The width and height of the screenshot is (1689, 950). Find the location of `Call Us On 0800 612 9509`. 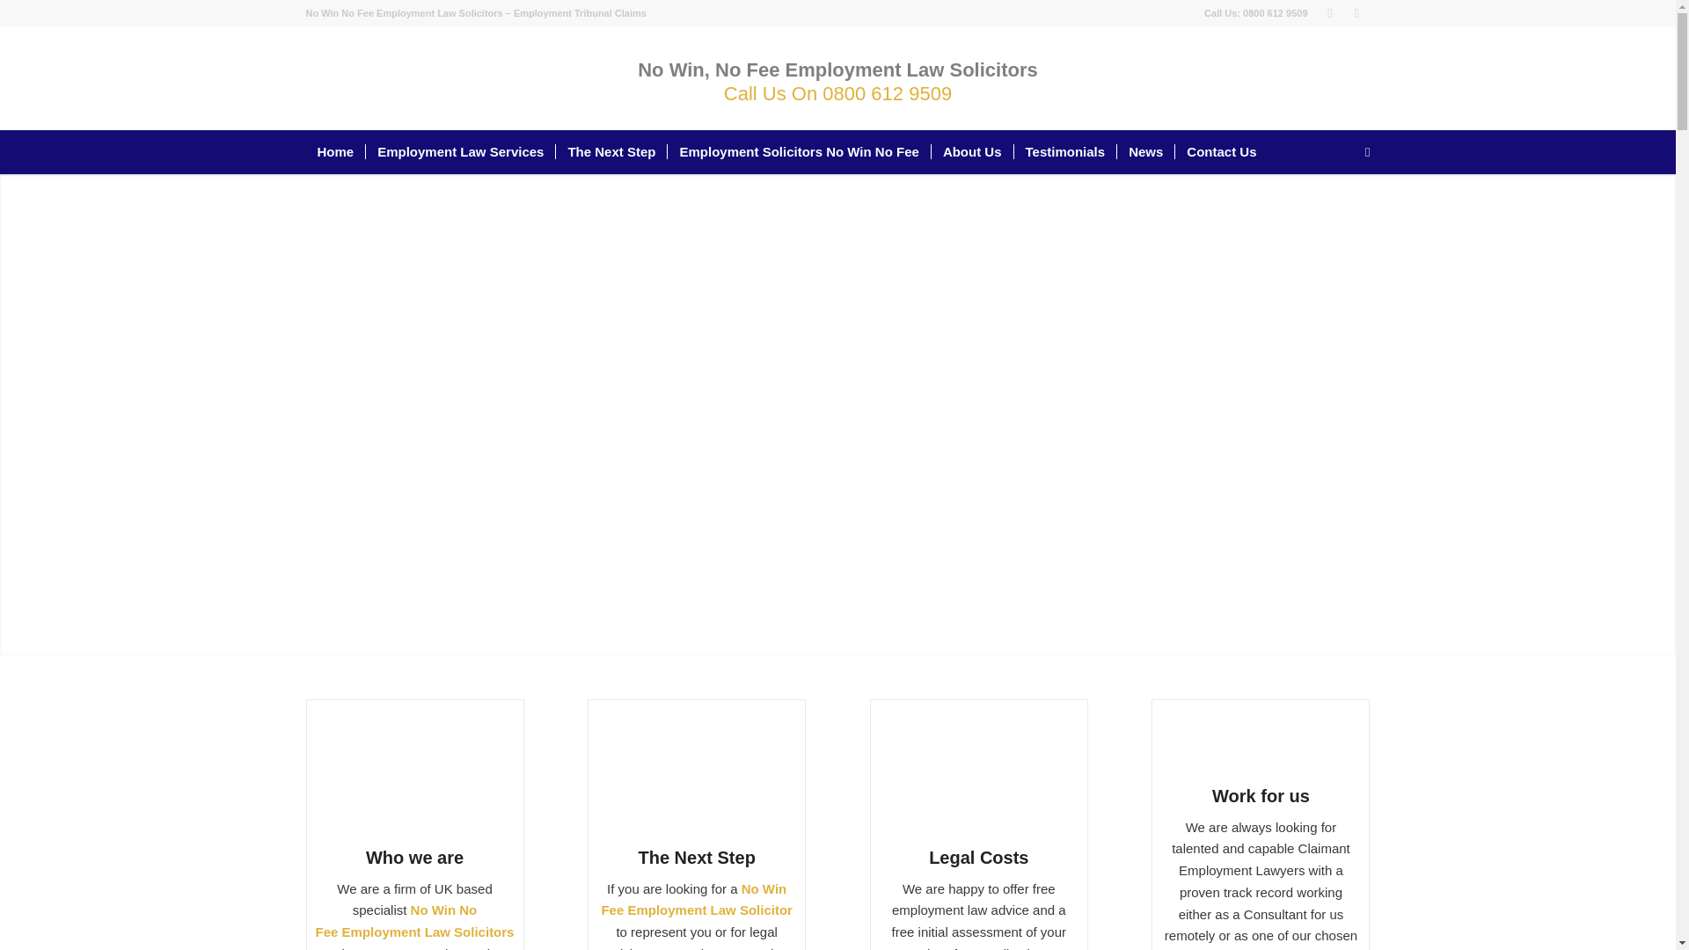

Call Us On 0800 612 9509 is located at coordinates (837, 93).